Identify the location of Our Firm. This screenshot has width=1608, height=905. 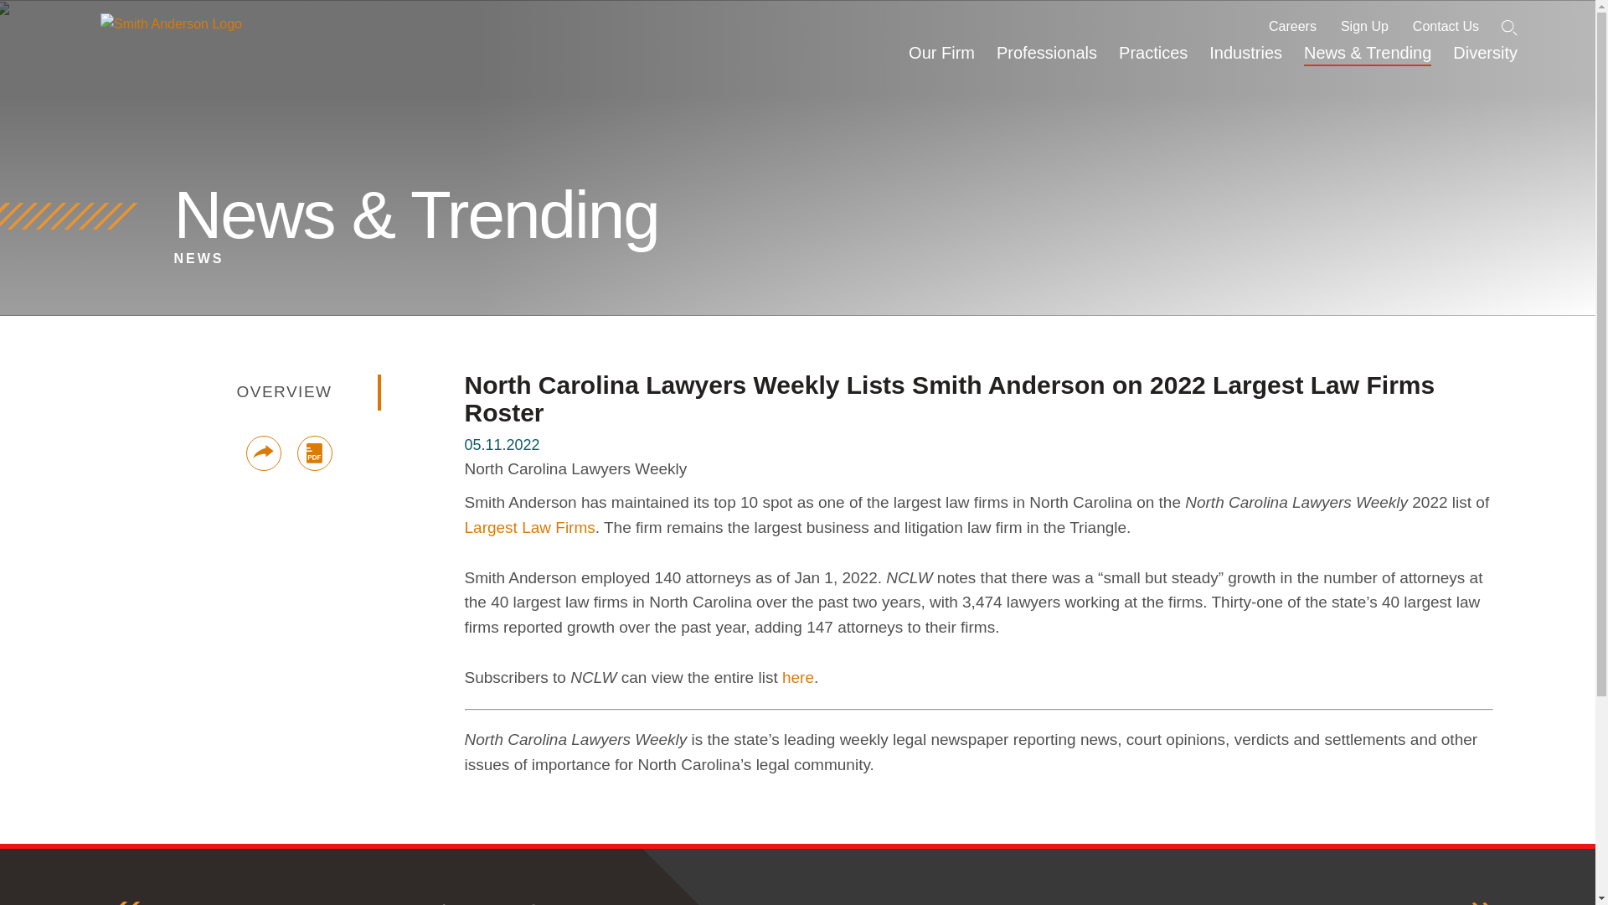
(941, 60).